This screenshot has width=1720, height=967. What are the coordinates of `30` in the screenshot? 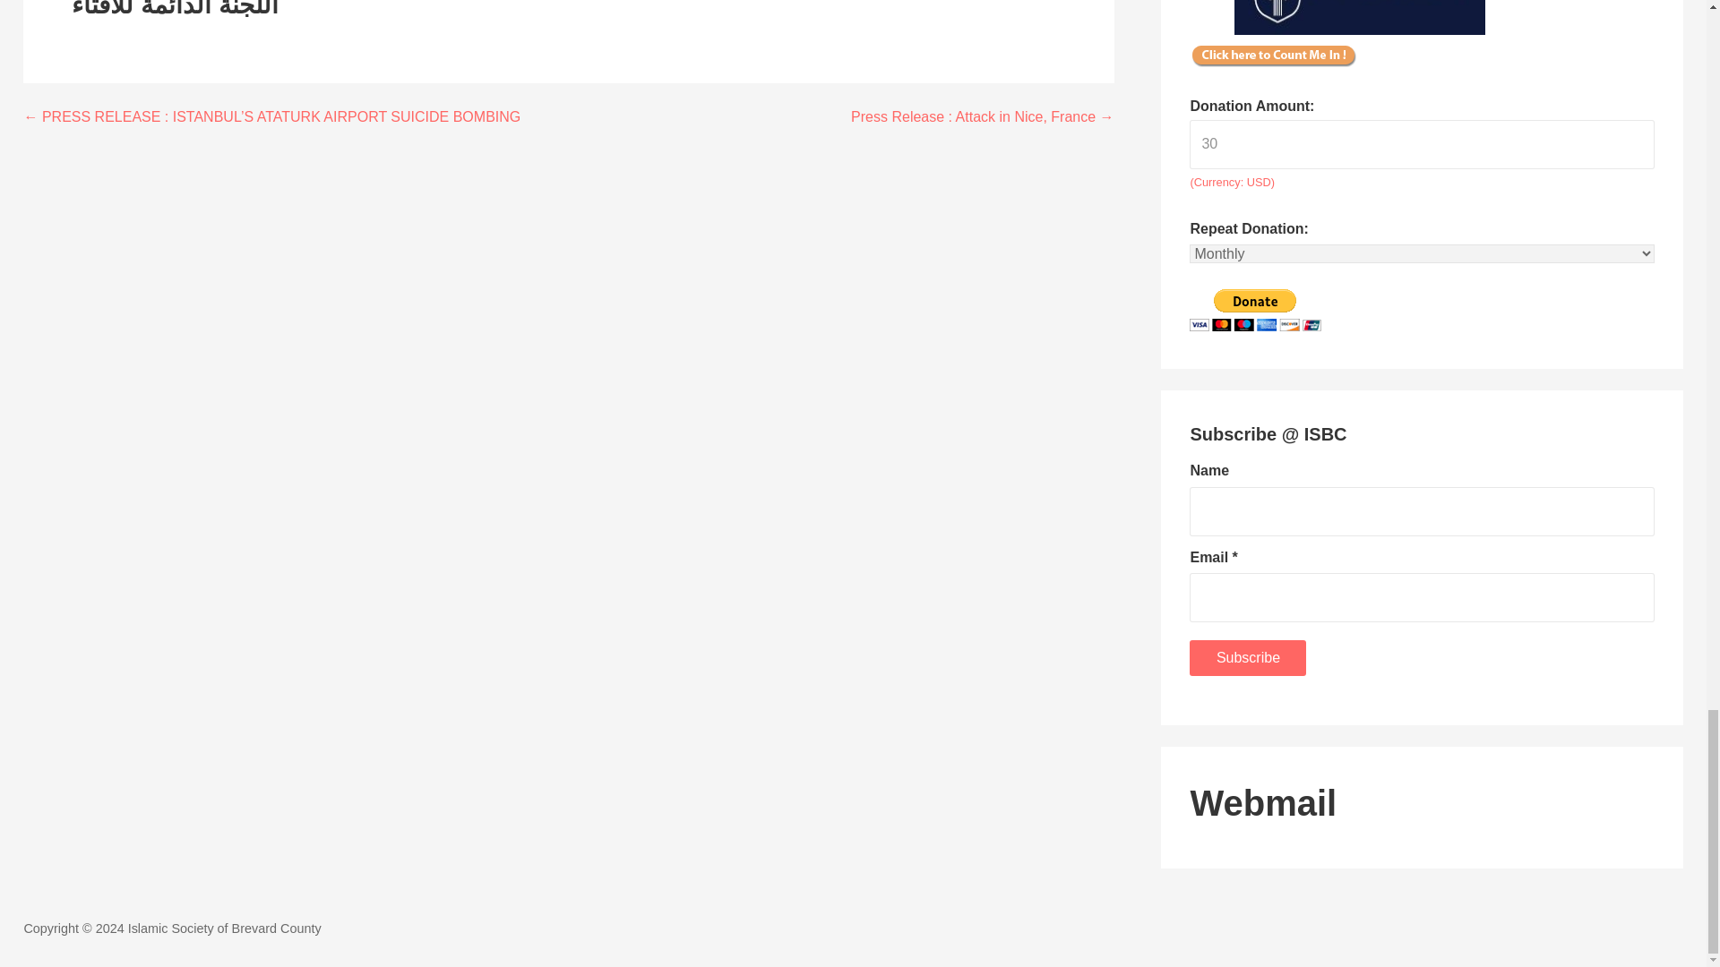 It's located at (1421, 144).